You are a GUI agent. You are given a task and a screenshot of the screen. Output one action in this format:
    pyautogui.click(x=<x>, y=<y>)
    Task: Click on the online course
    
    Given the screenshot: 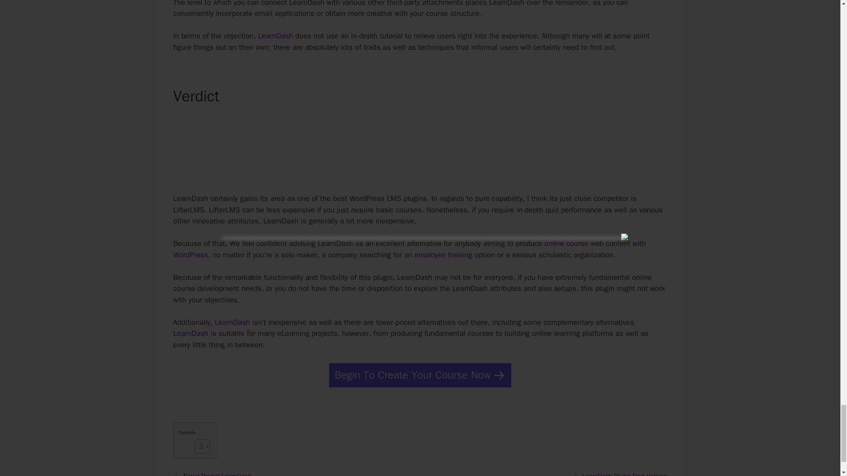 What is the action you would take?
    pyautogui.click(x=566, y=243)
    